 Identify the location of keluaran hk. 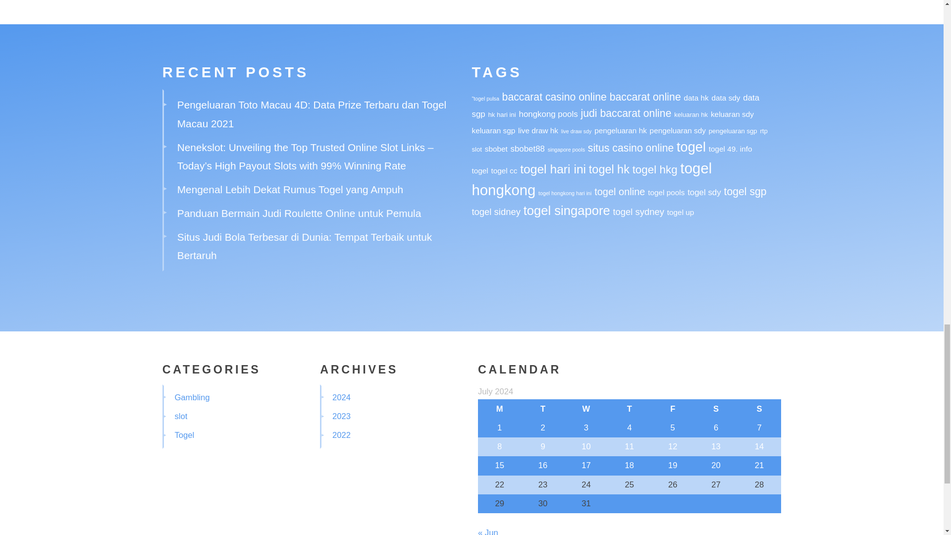
(690, 114).